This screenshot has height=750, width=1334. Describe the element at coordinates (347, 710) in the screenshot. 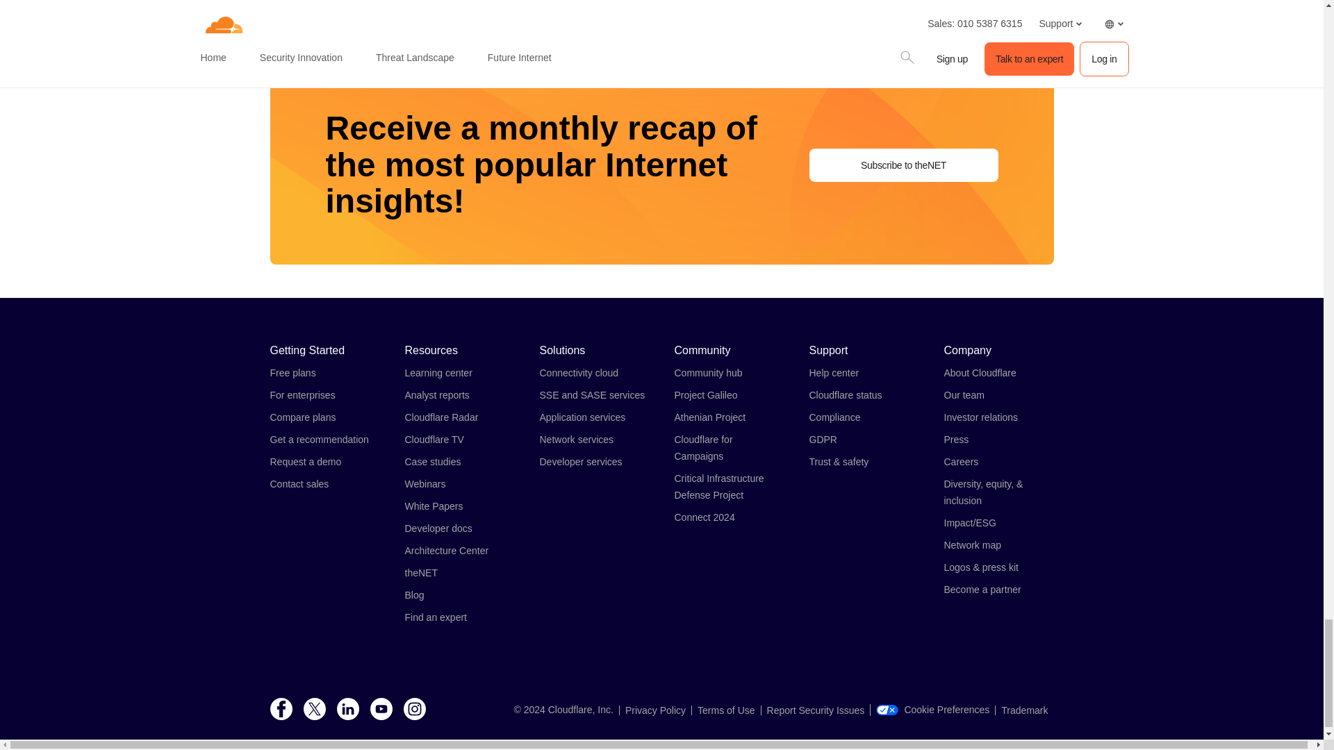

I see `LinkedIn` at that location.